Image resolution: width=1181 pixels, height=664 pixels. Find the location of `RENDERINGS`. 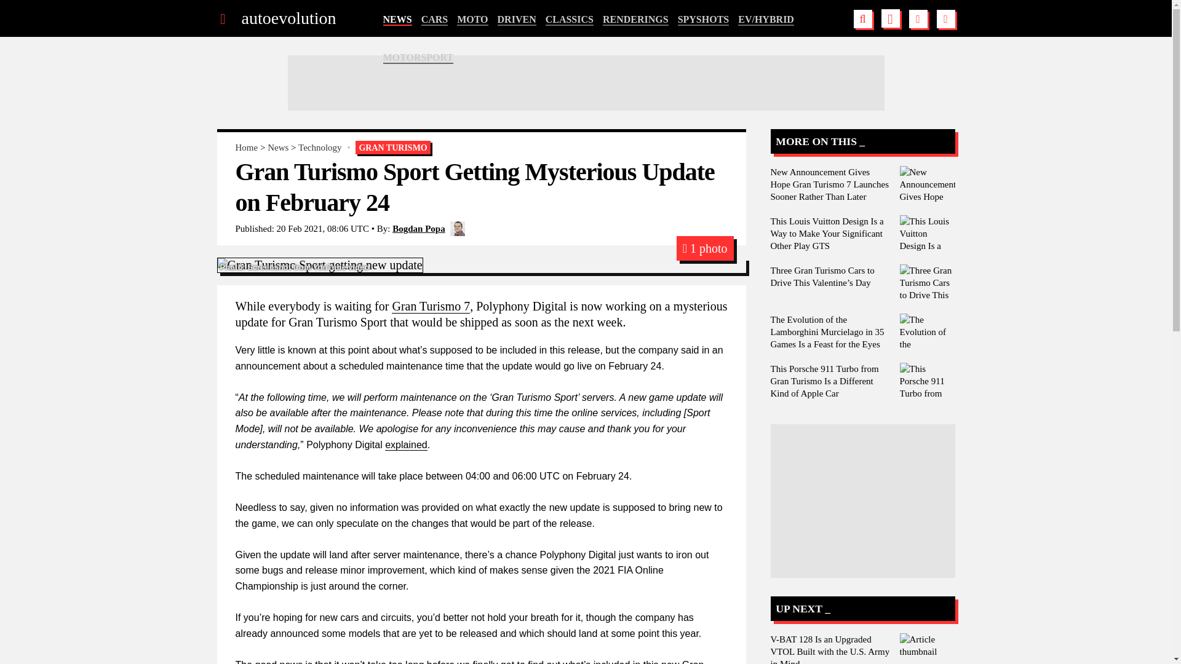

RENDERINGS is located at coordinates (635, 20).